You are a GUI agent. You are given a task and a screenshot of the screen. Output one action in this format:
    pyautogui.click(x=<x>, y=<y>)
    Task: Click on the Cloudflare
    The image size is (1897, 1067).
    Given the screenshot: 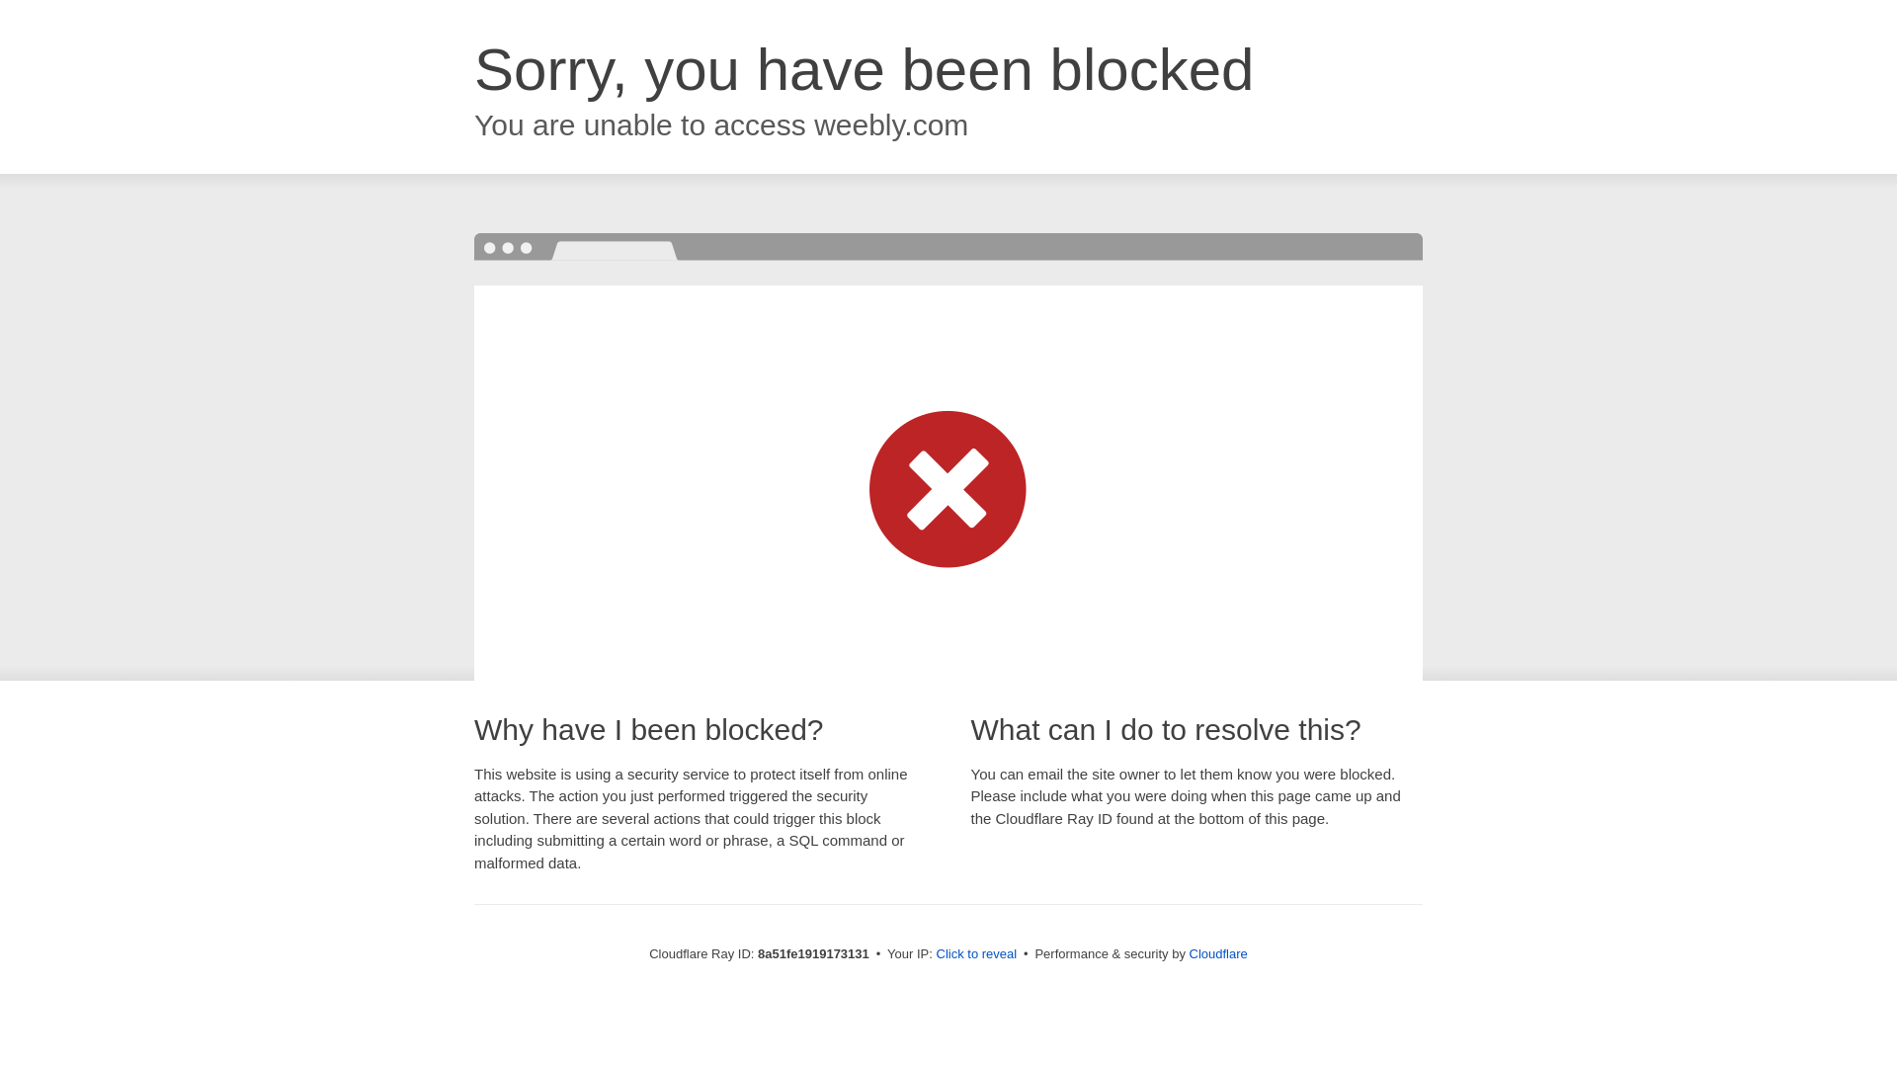 What is the action you would take?
    pyautogui.click(x=1218, y=953)
    